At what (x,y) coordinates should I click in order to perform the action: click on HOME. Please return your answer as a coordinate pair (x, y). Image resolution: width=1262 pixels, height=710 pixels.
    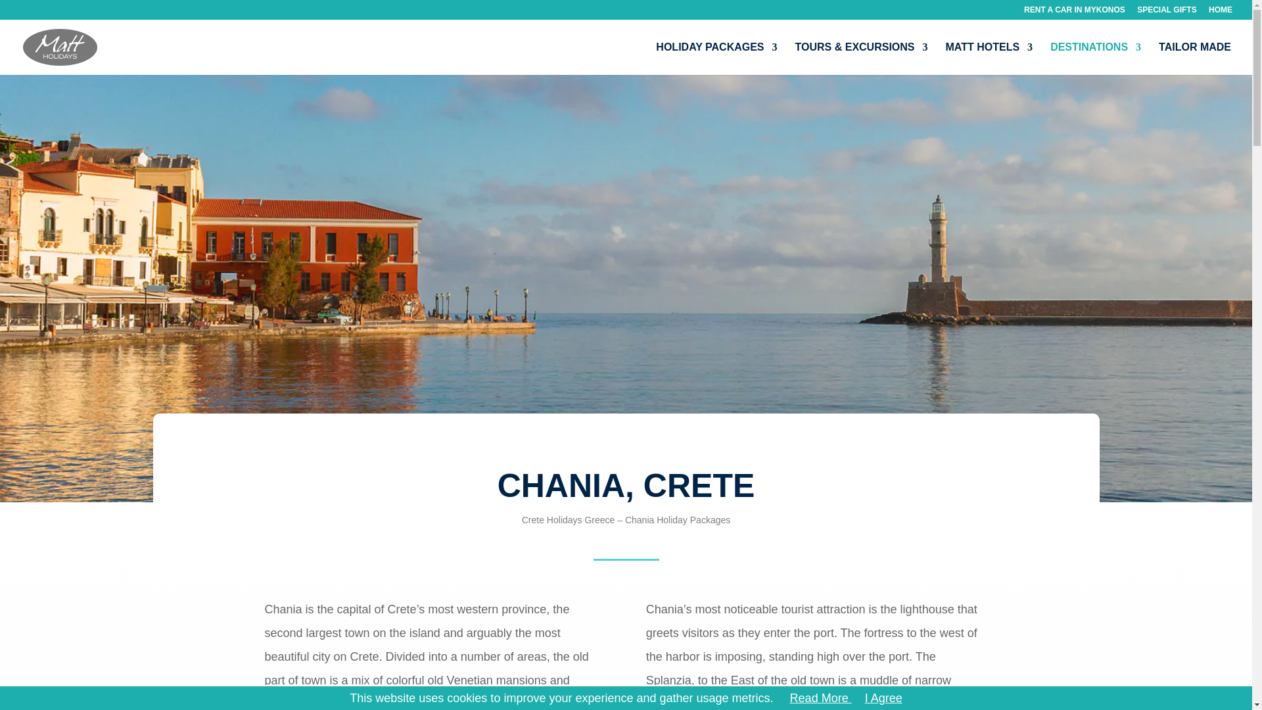
    Looking at the image, I should click on (1221, 12).